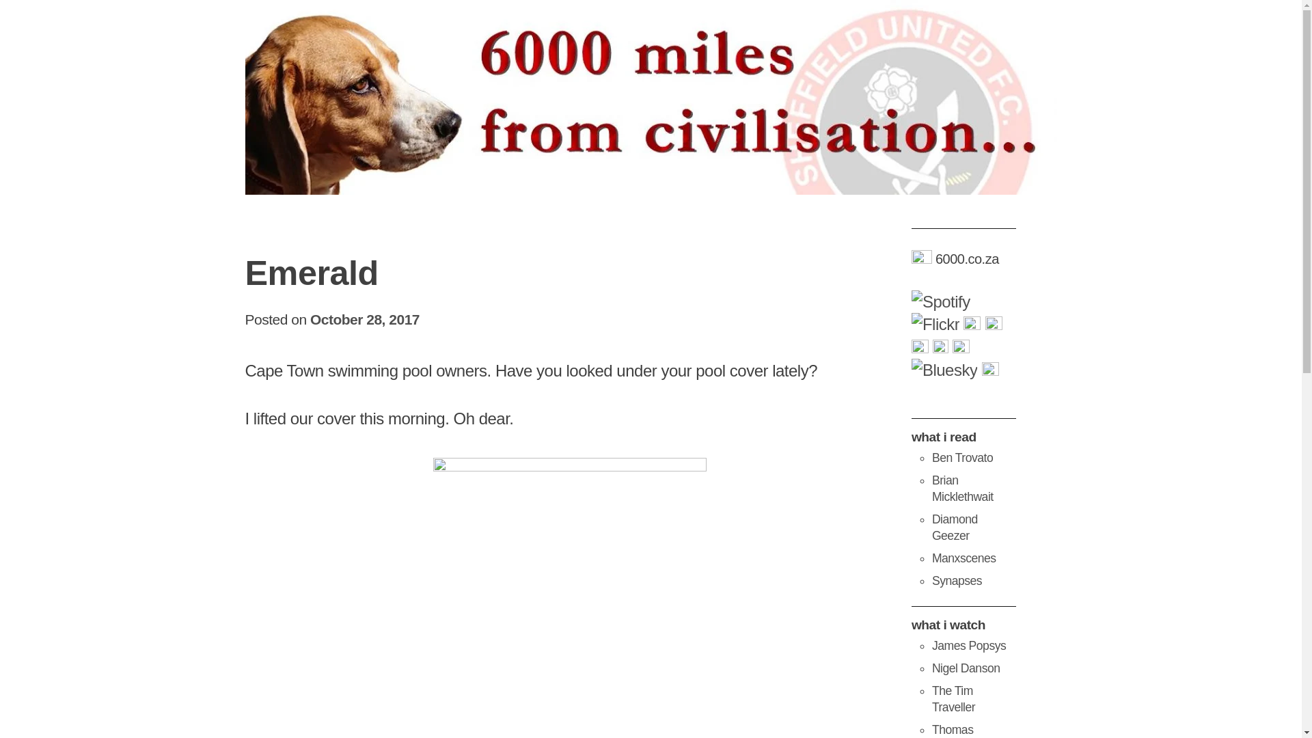  What do you see at coordinates (962, 458) in the screenshot?
I see `Ben Trovato` at bounding box center [962, 458].